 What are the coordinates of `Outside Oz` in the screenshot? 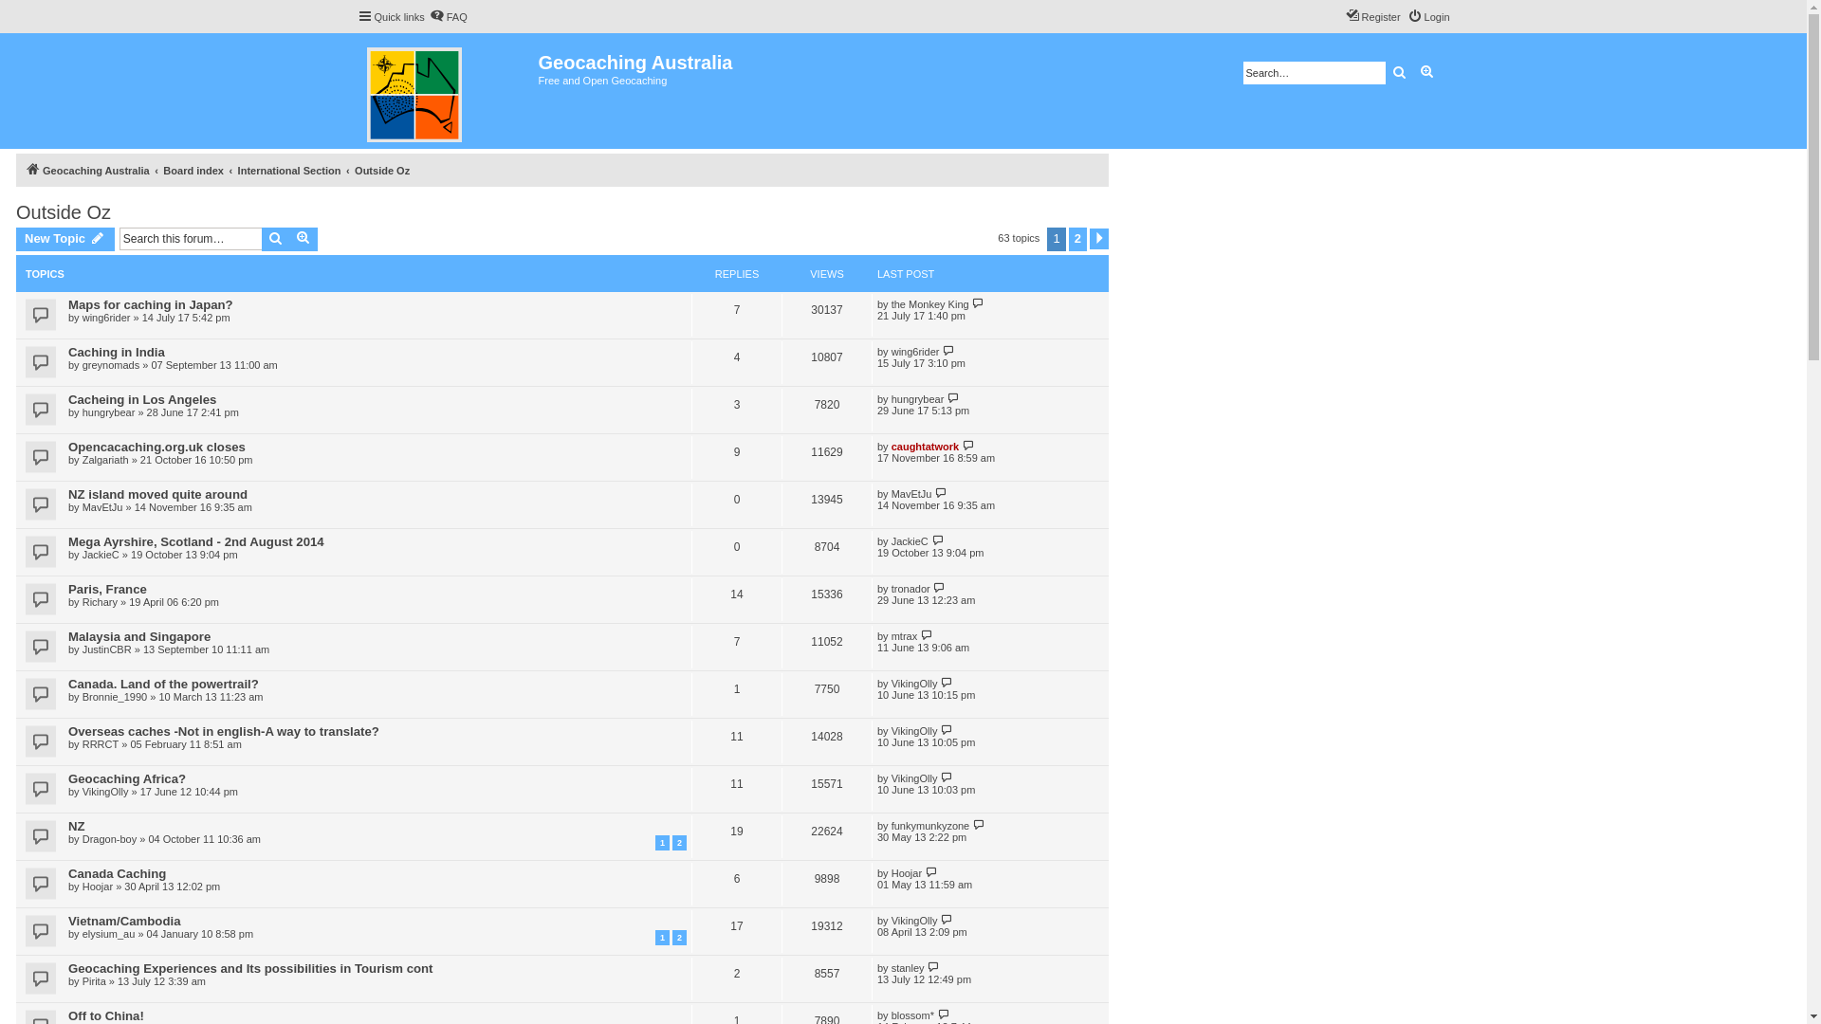 It's located at (64, 212).